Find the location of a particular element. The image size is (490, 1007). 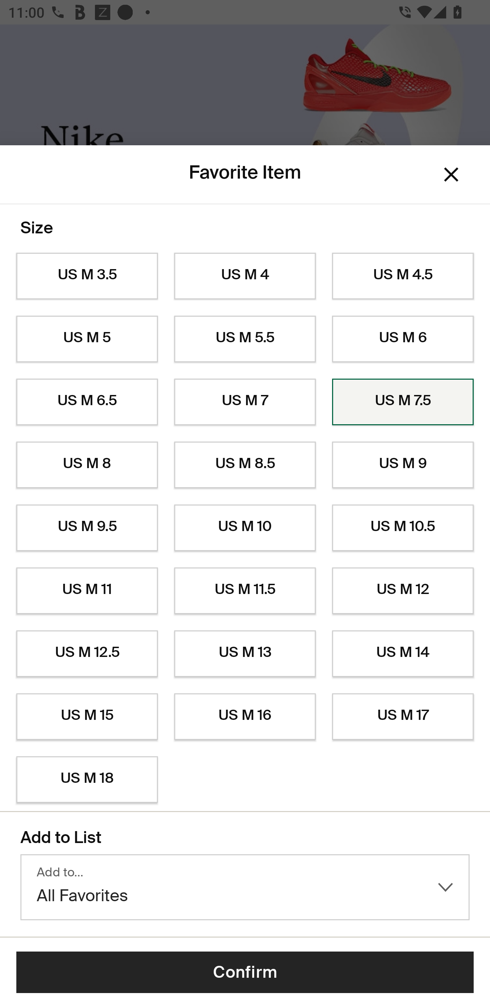

US M 14 is located at coordinates (403, 654).